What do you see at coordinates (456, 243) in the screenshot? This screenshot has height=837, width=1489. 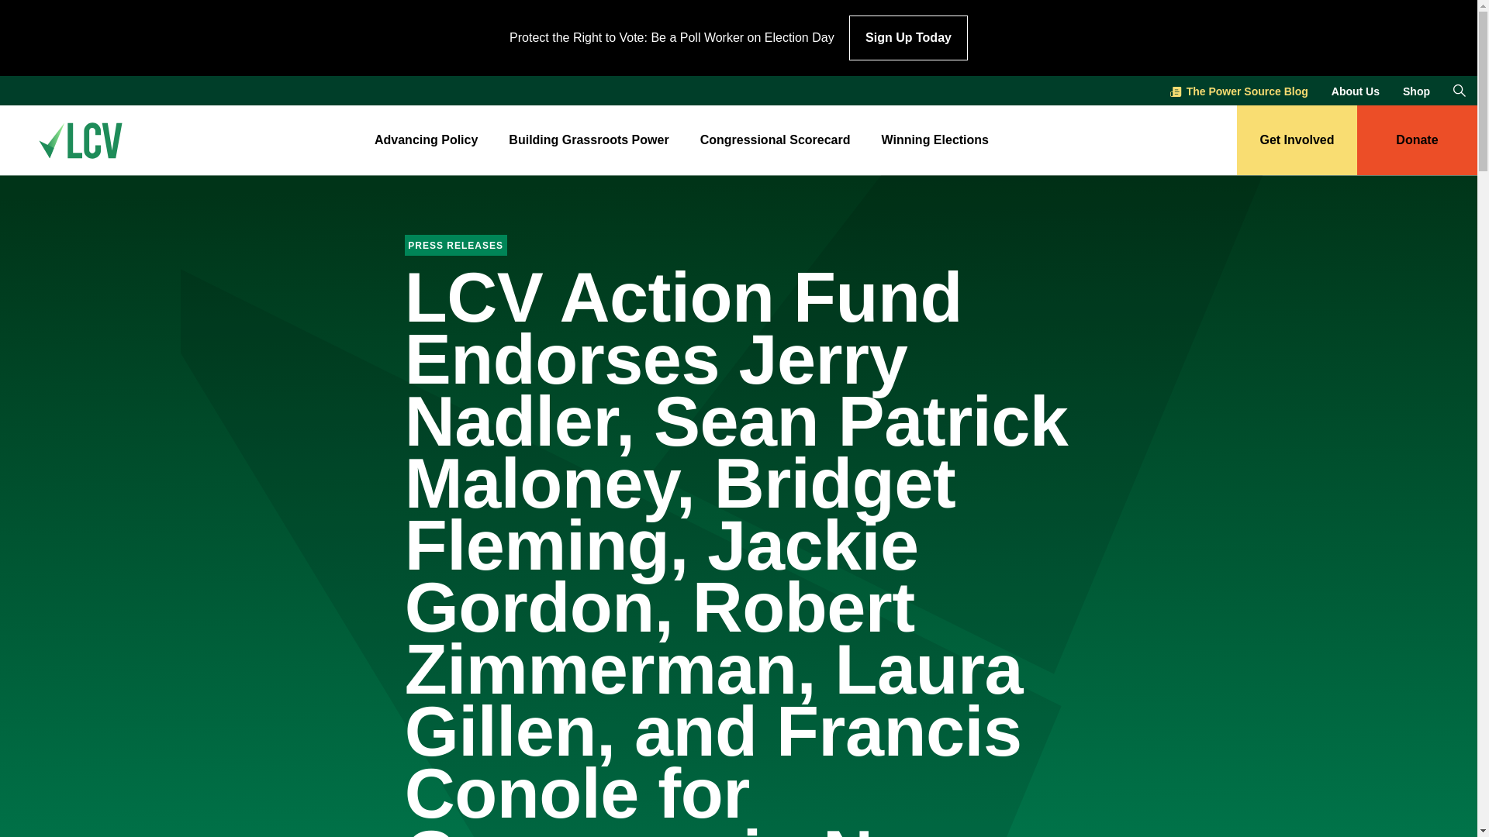 I see `PRESS RELEASES` at bounding box center [456, 243].